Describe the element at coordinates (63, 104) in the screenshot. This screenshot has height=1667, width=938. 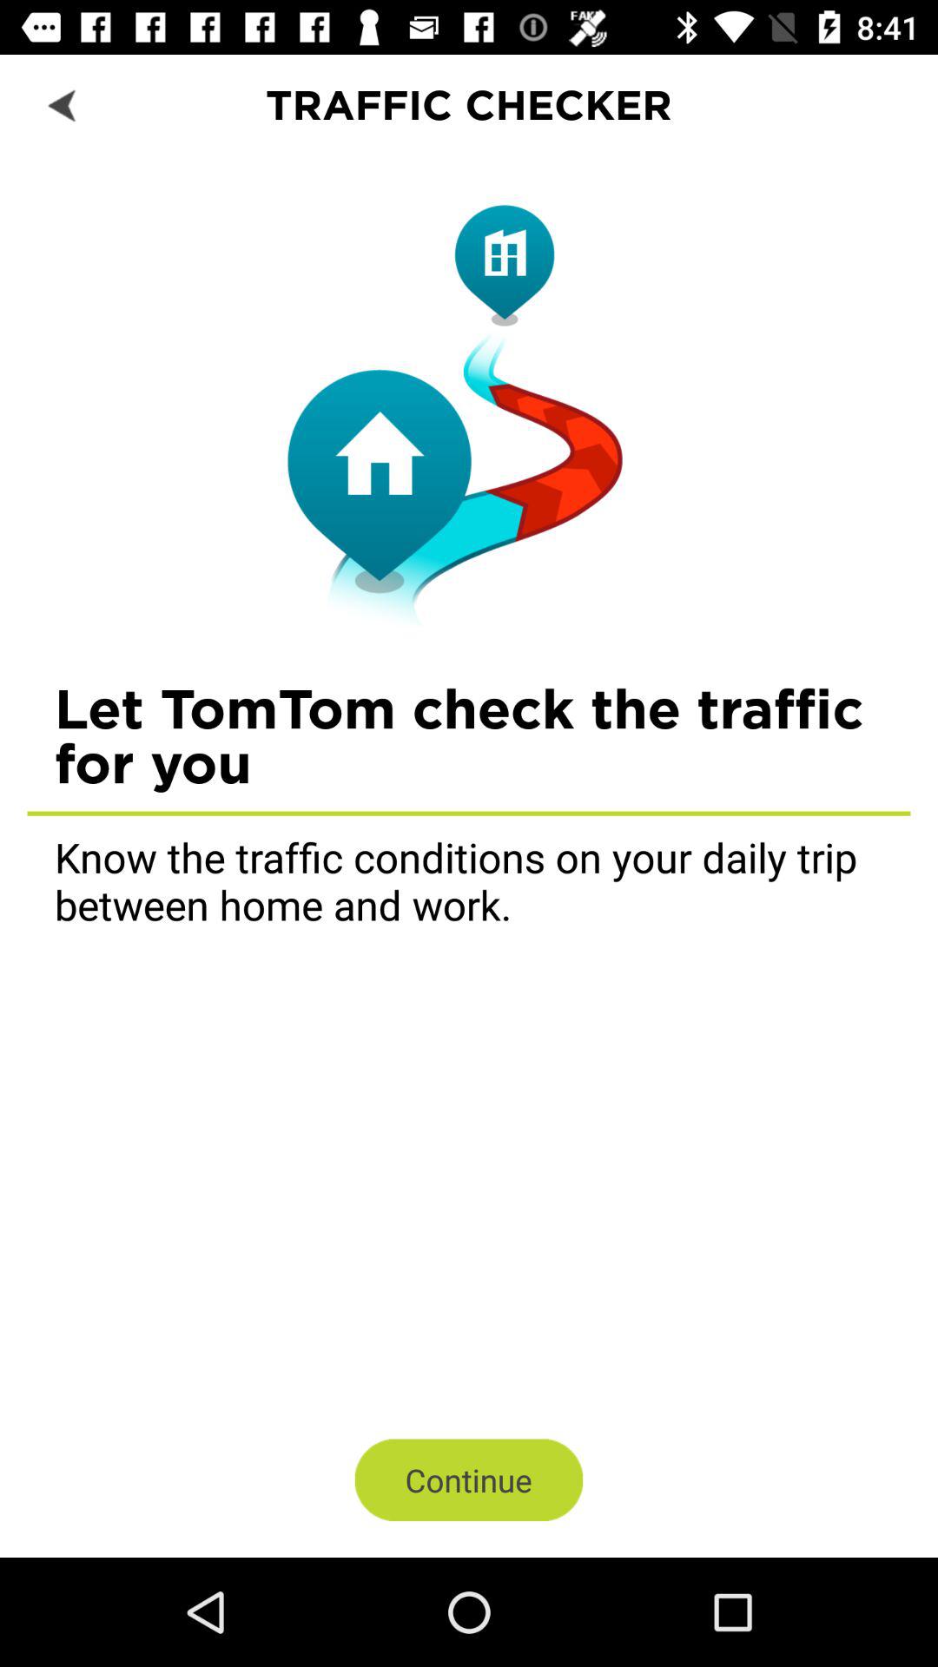
I see `open the item to the left of the traffic checker icon` at that location.